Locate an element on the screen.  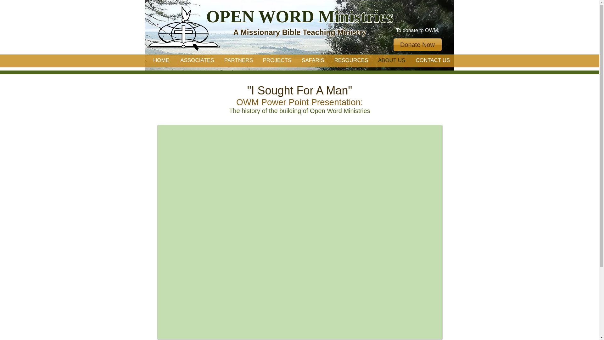
ABOUT US is located at coordinates (391, 60).